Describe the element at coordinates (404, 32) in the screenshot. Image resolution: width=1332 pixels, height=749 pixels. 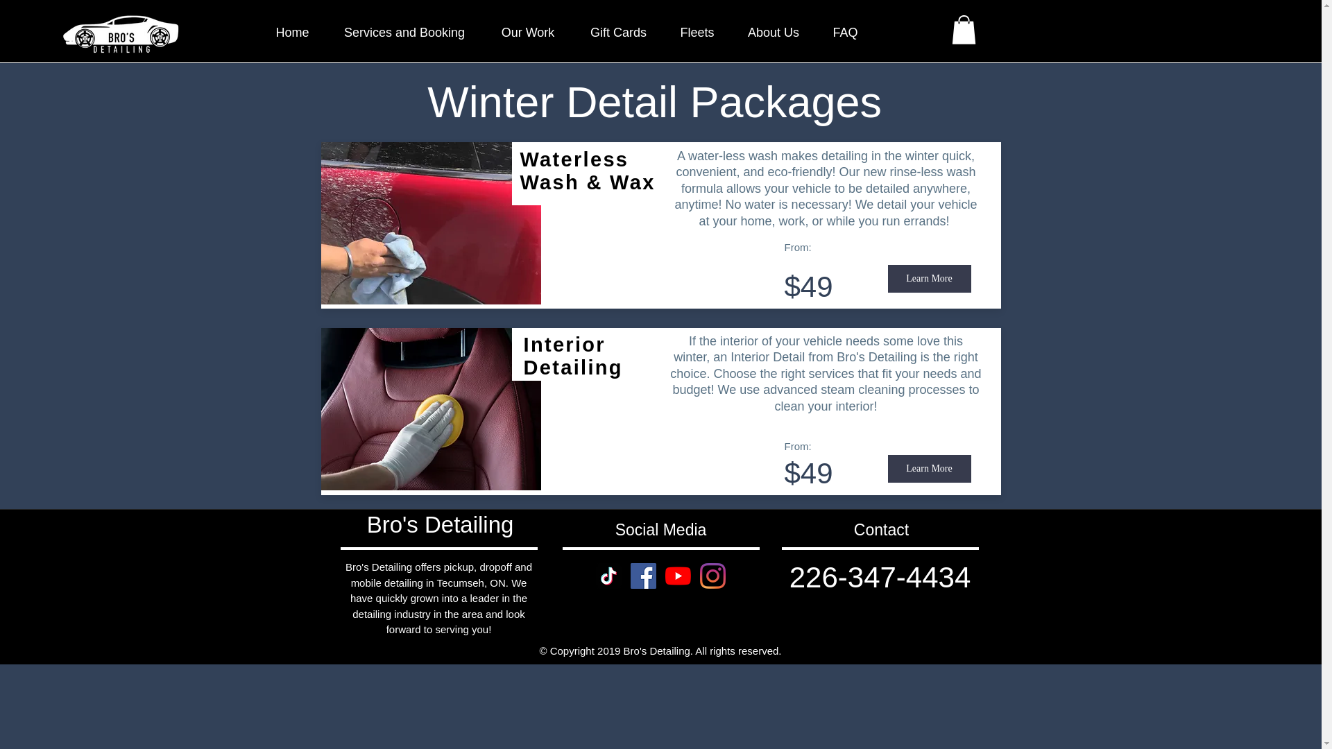
I see `Services and Booking` at that location.